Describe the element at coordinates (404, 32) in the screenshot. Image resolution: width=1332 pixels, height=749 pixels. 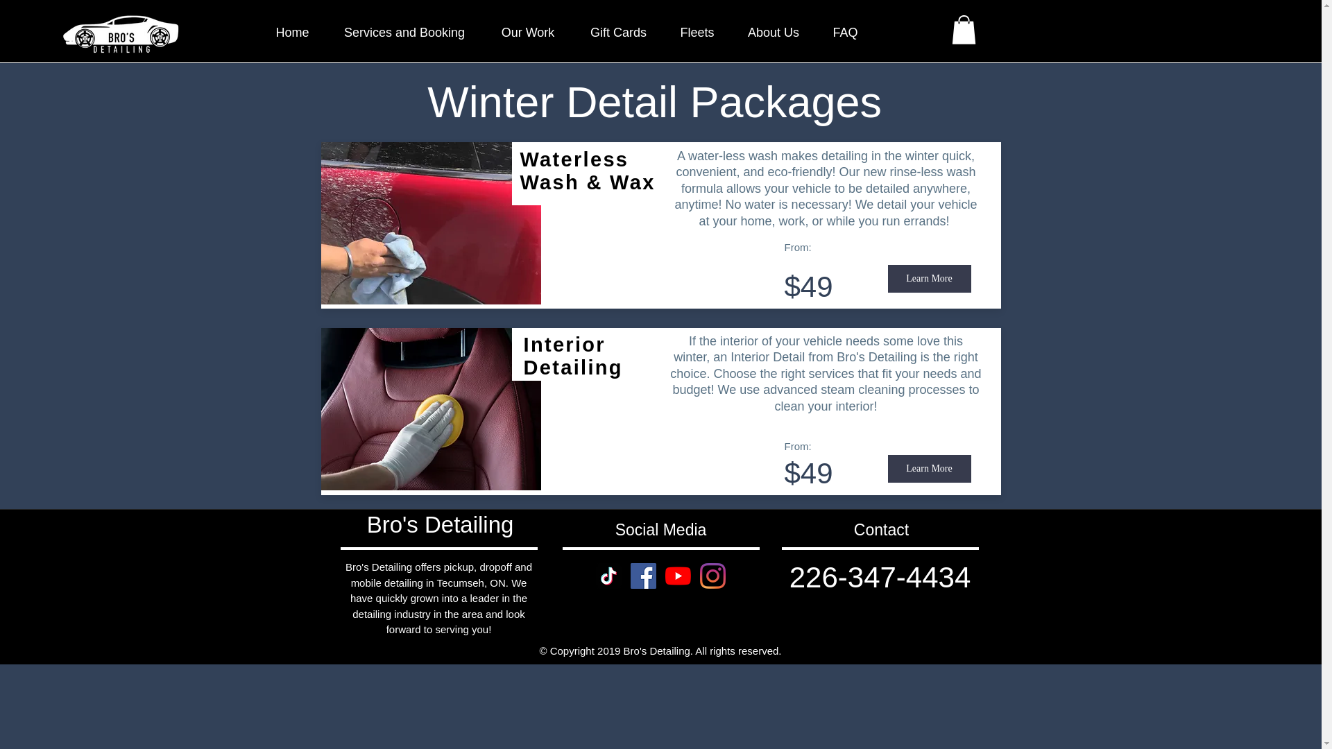
I see `Services and Booking` at that location.